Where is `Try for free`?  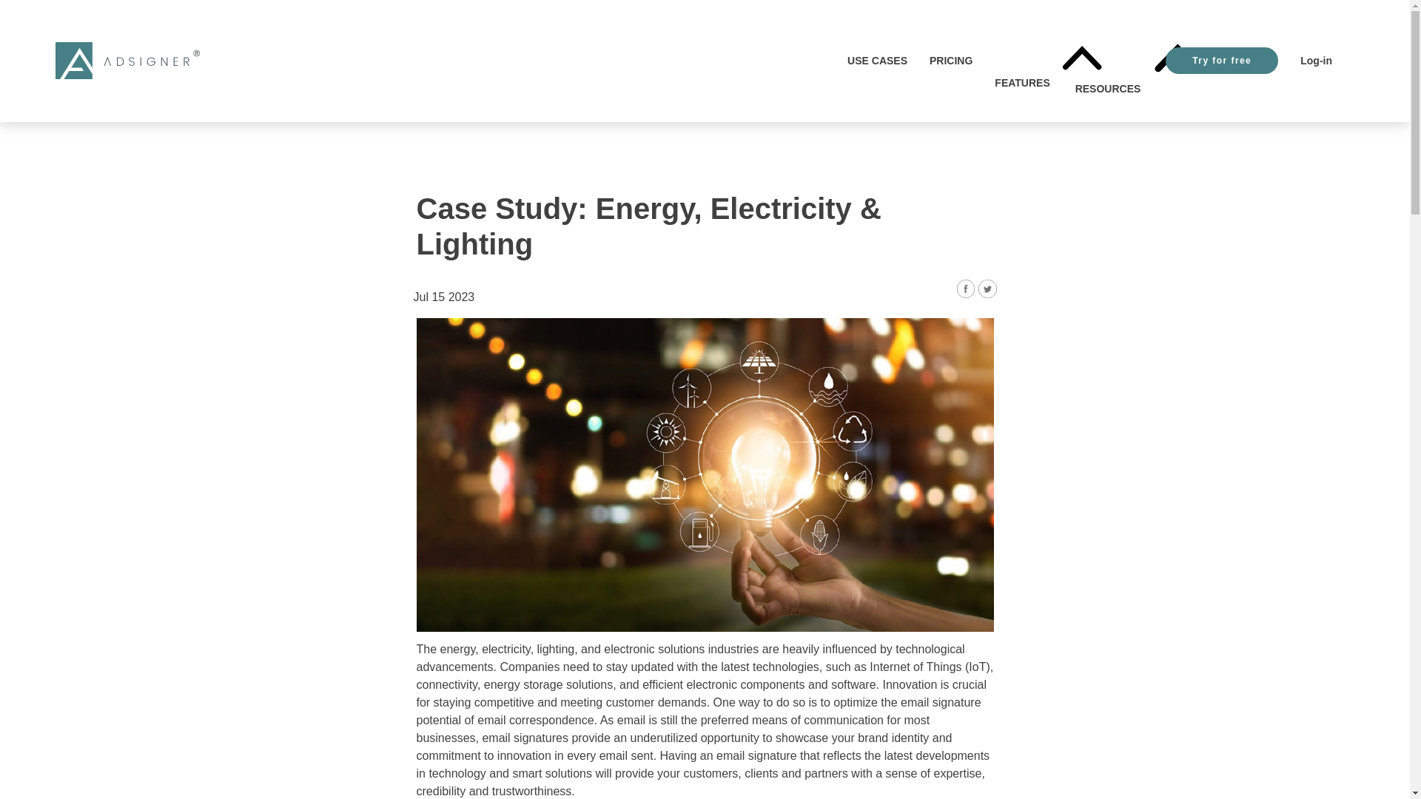
Try for free is located at coordinates (1221, 61).